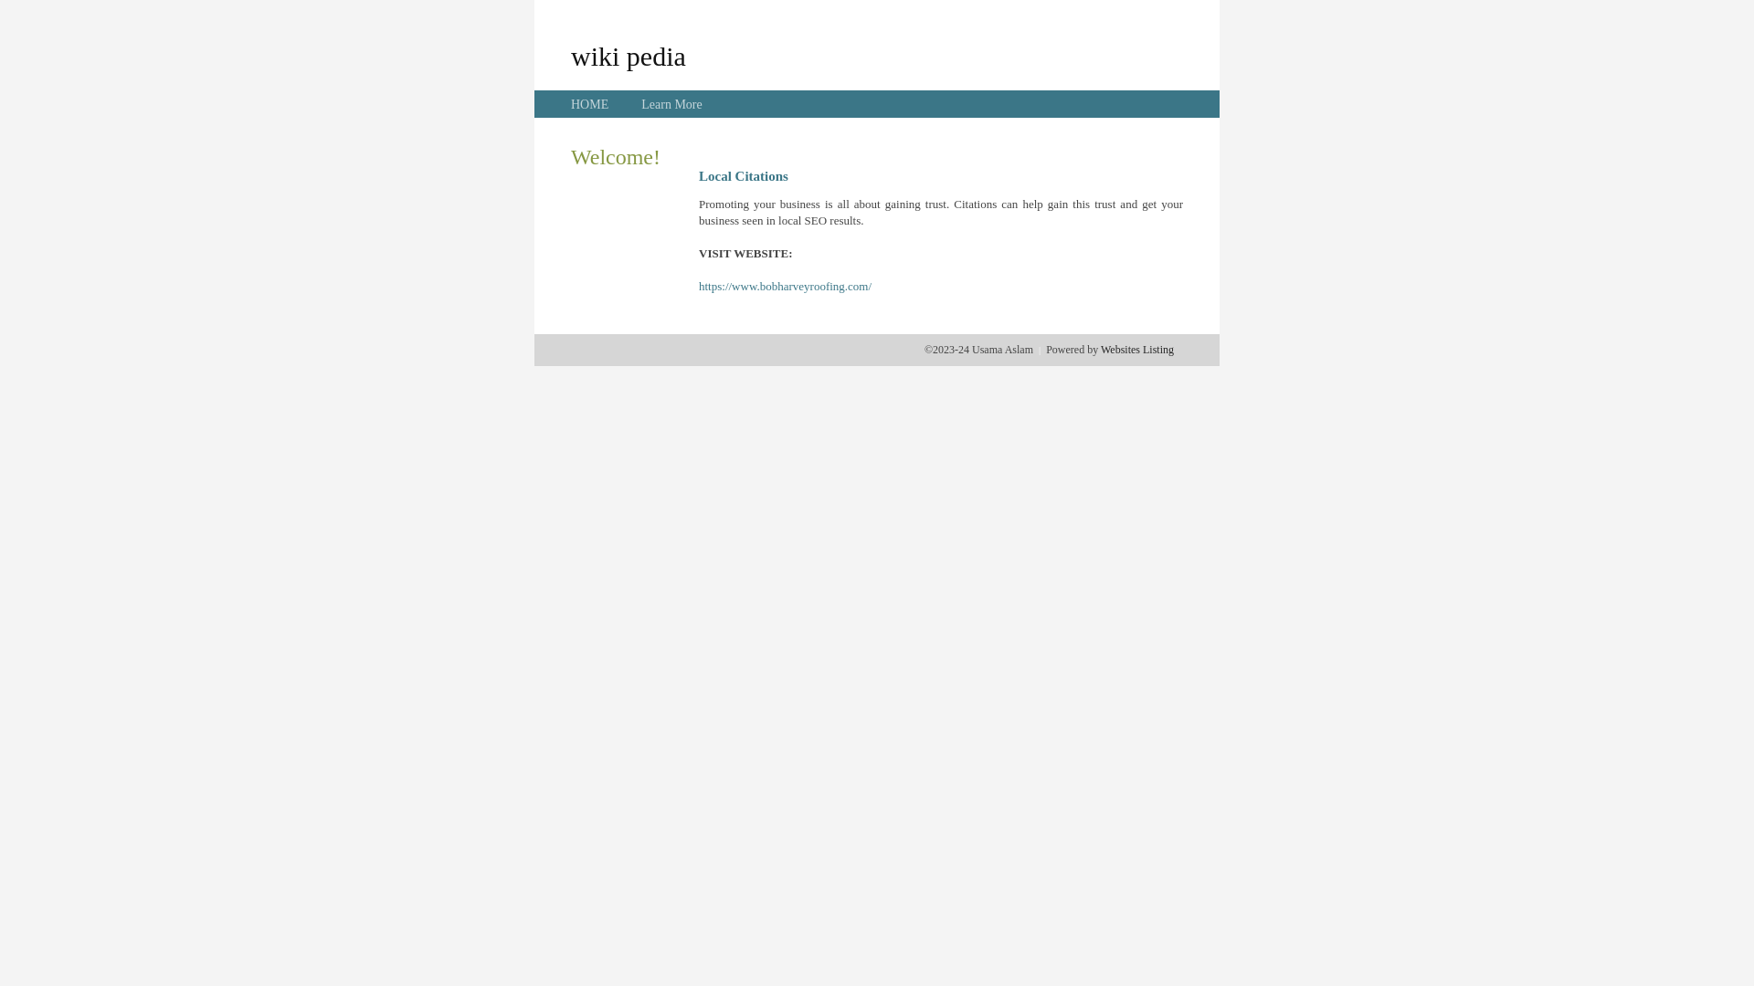  What do you see at coordinates (590, 104) in the screenshot?
I see `HOME` at bounding box center [590, 104].